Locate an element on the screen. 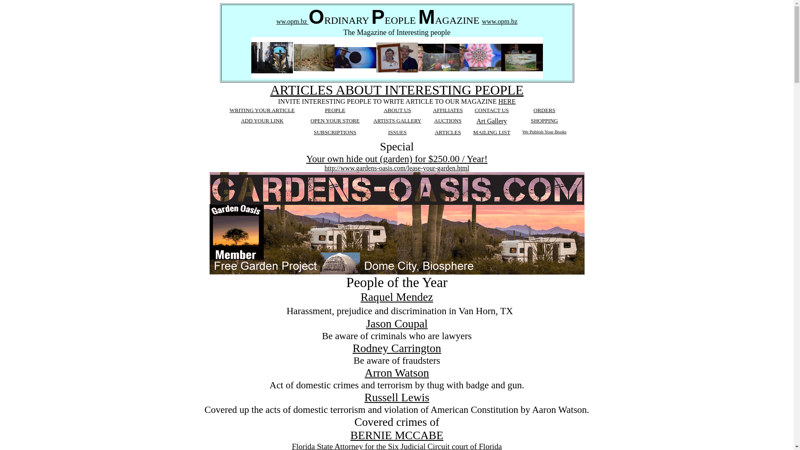 This screenshot has height=450, width=800. AUCTIONS is located at coordinates (448, 121).